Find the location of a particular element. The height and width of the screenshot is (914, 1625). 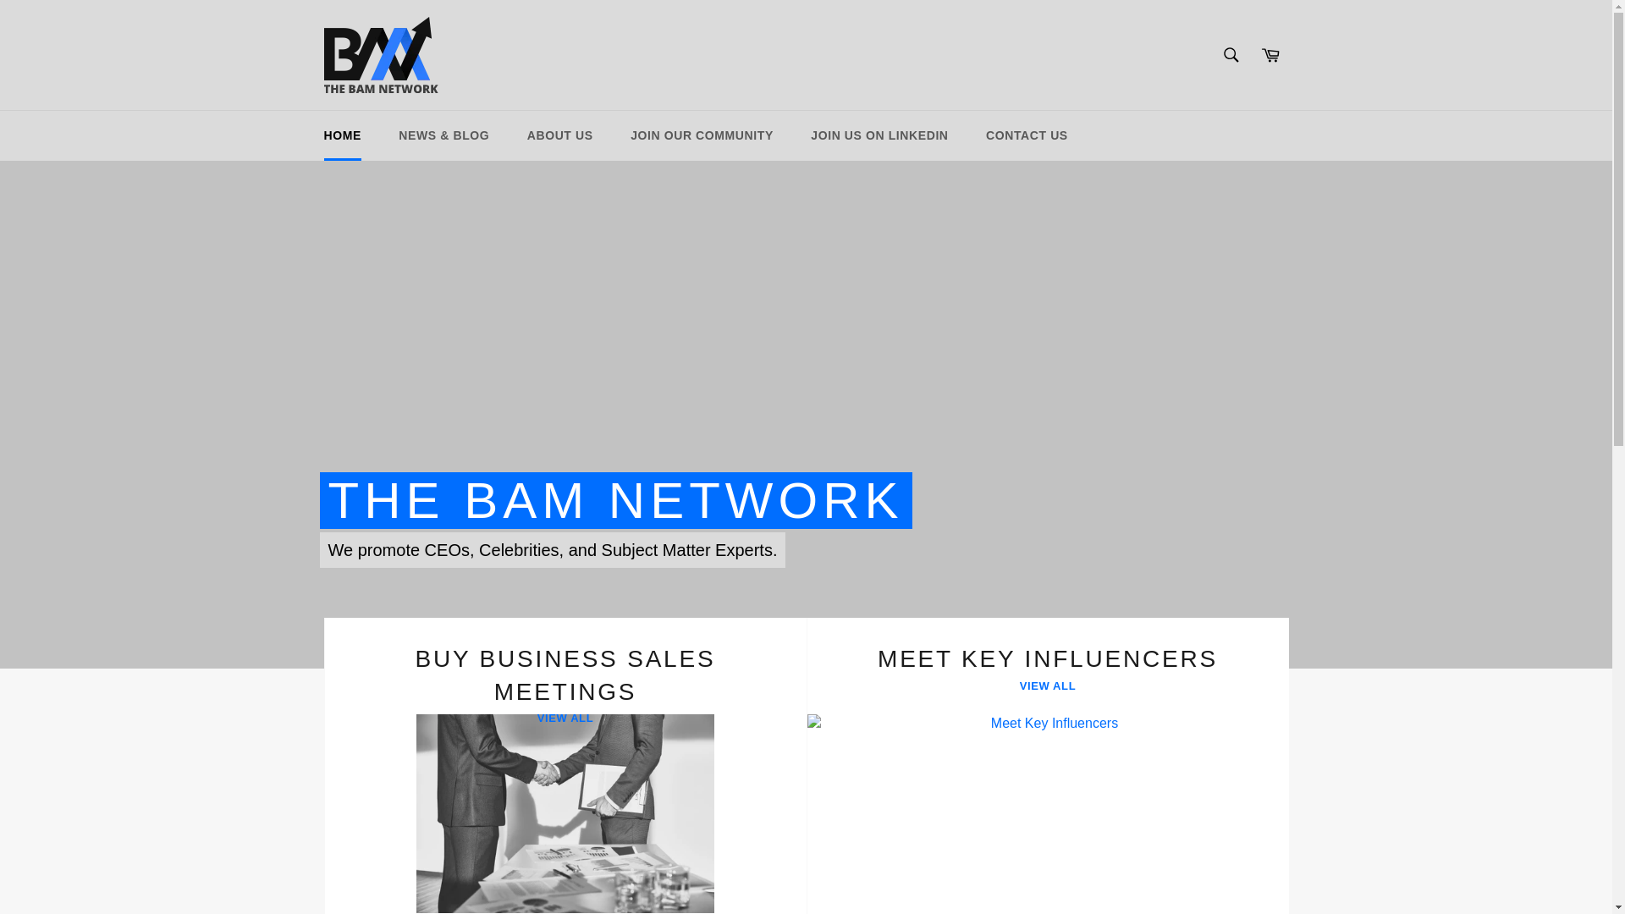

Browse our Meet Key Influencers collection is located at coordinates (554, 549).